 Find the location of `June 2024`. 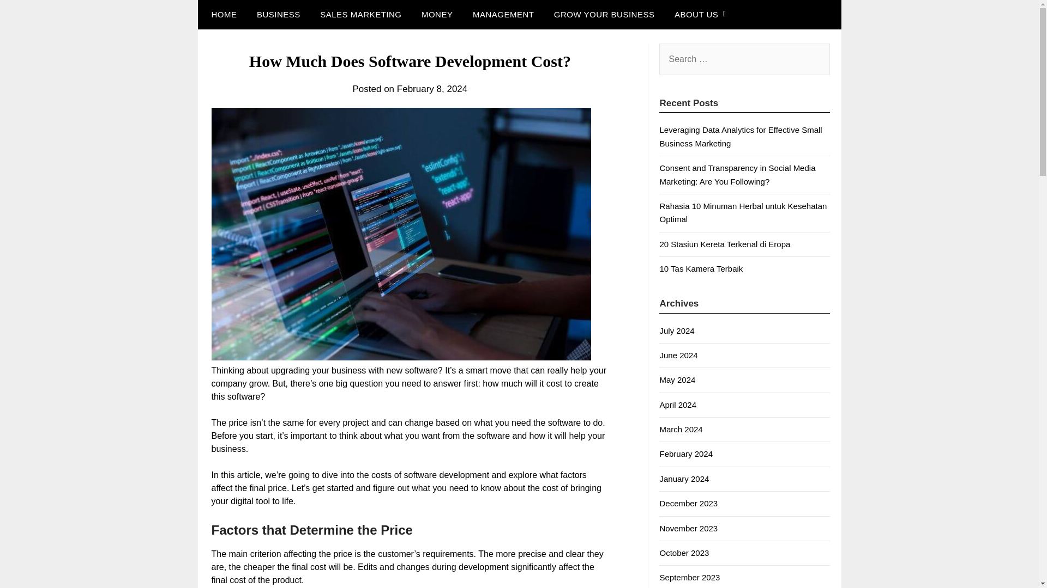

June 2024 is located at coordinates (678, 355).